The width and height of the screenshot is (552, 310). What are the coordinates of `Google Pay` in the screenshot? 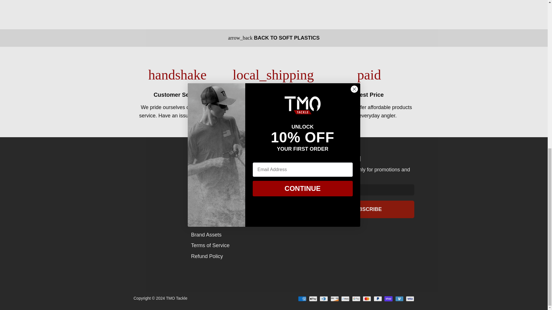 It's located at (356, 299).